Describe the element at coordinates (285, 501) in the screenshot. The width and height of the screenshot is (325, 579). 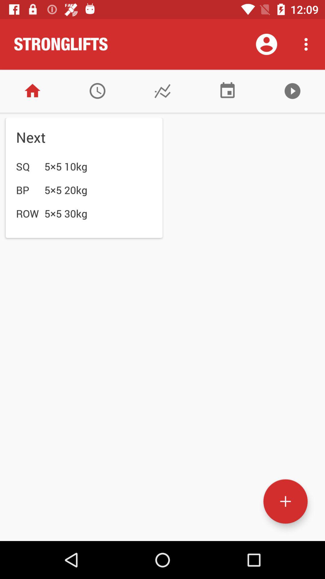
I see `open the icon at the bottom right corner` at that location.